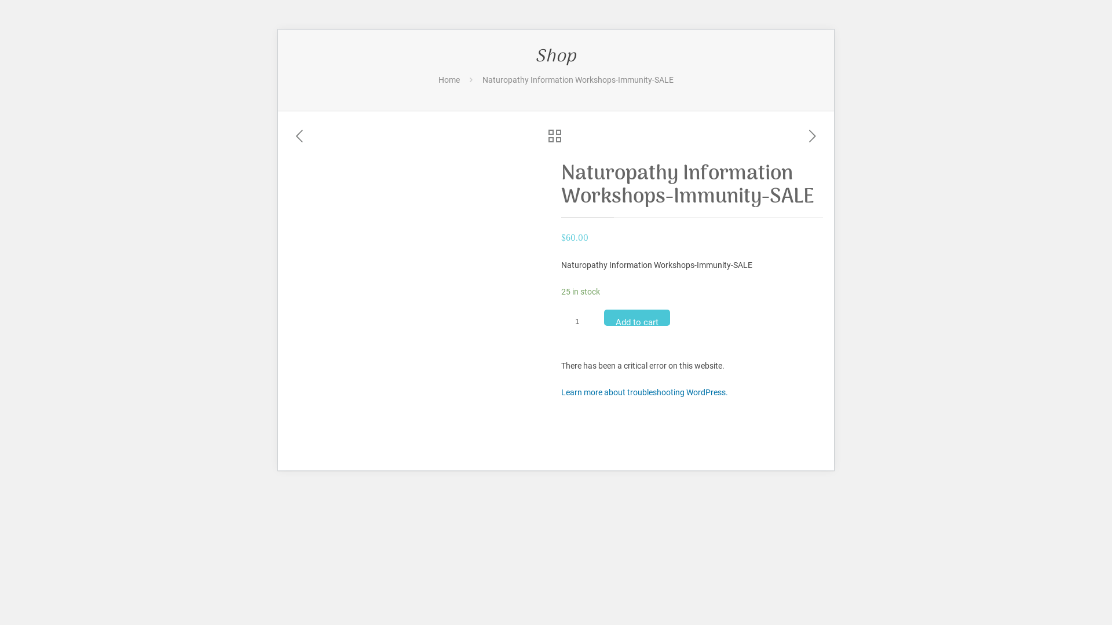 This screenshot has height=625, width=1112. Describe the element at coordinates (644, 392) in the screenshot. I see `Learn more about troubleshooting WordPress.` at that location.